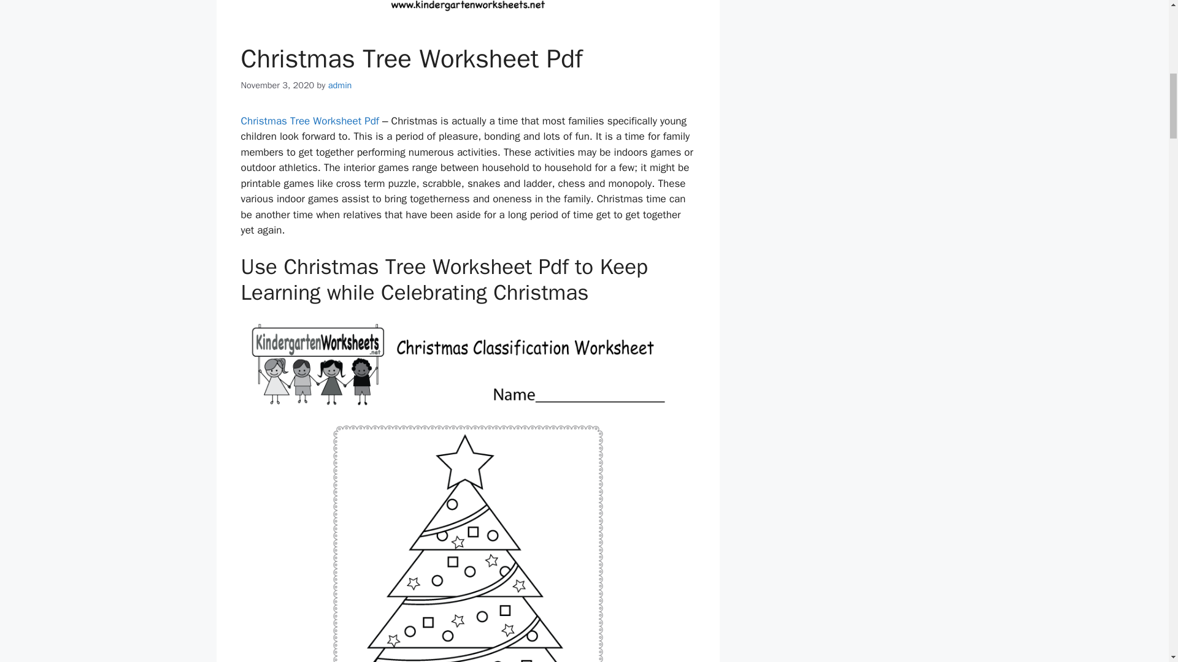 This screenshot has width=1178, height=662. What do you see at coordinates (340, 85) in the screenshot?
I see `View all posts by admin` at bounding box center [340, 85].